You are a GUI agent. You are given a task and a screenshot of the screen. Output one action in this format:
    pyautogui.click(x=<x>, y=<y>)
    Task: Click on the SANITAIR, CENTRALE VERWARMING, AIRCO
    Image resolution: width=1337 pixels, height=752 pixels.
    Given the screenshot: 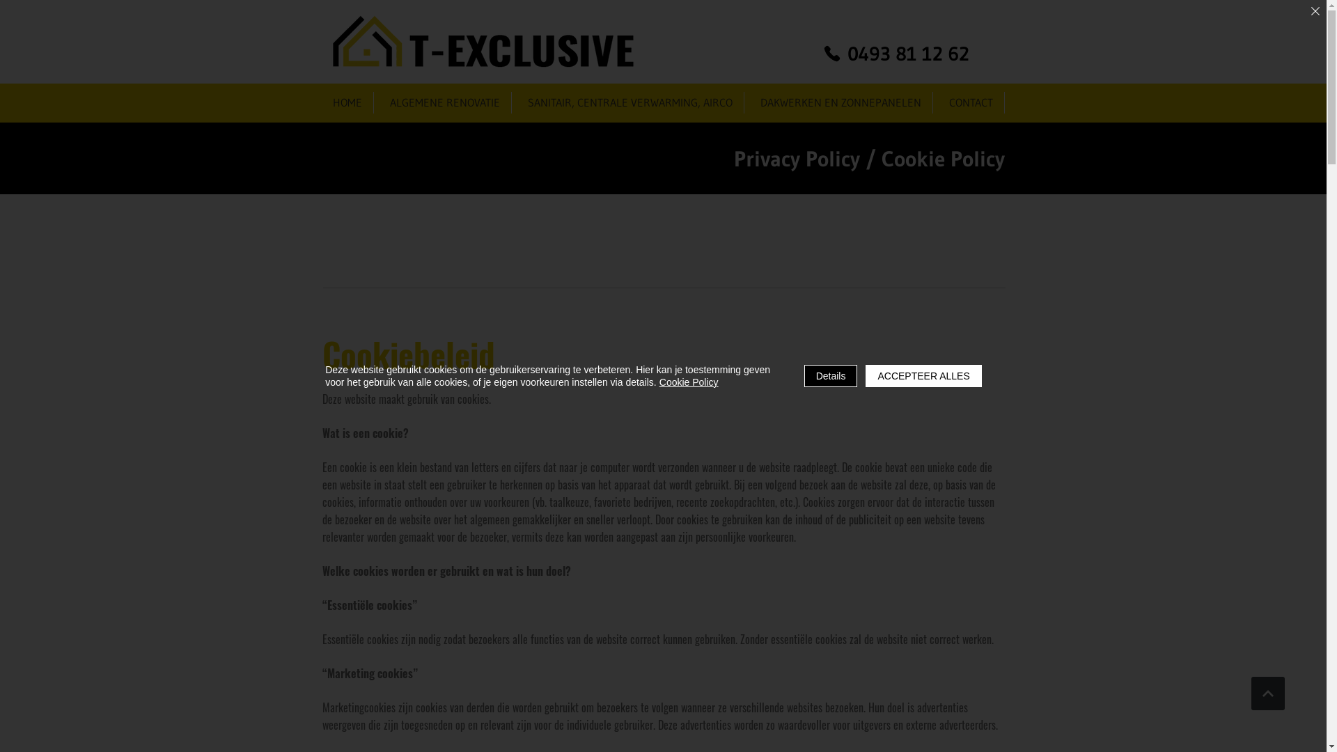 What is the action you would take?
    pyautogui.click(x=630, y=103)
    